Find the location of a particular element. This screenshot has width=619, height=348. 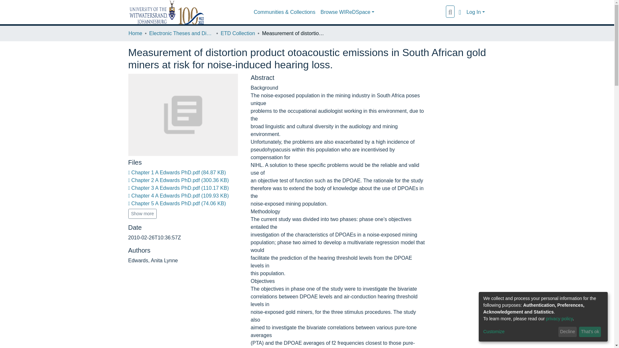

That's ok is located at coordinates (590, 332).